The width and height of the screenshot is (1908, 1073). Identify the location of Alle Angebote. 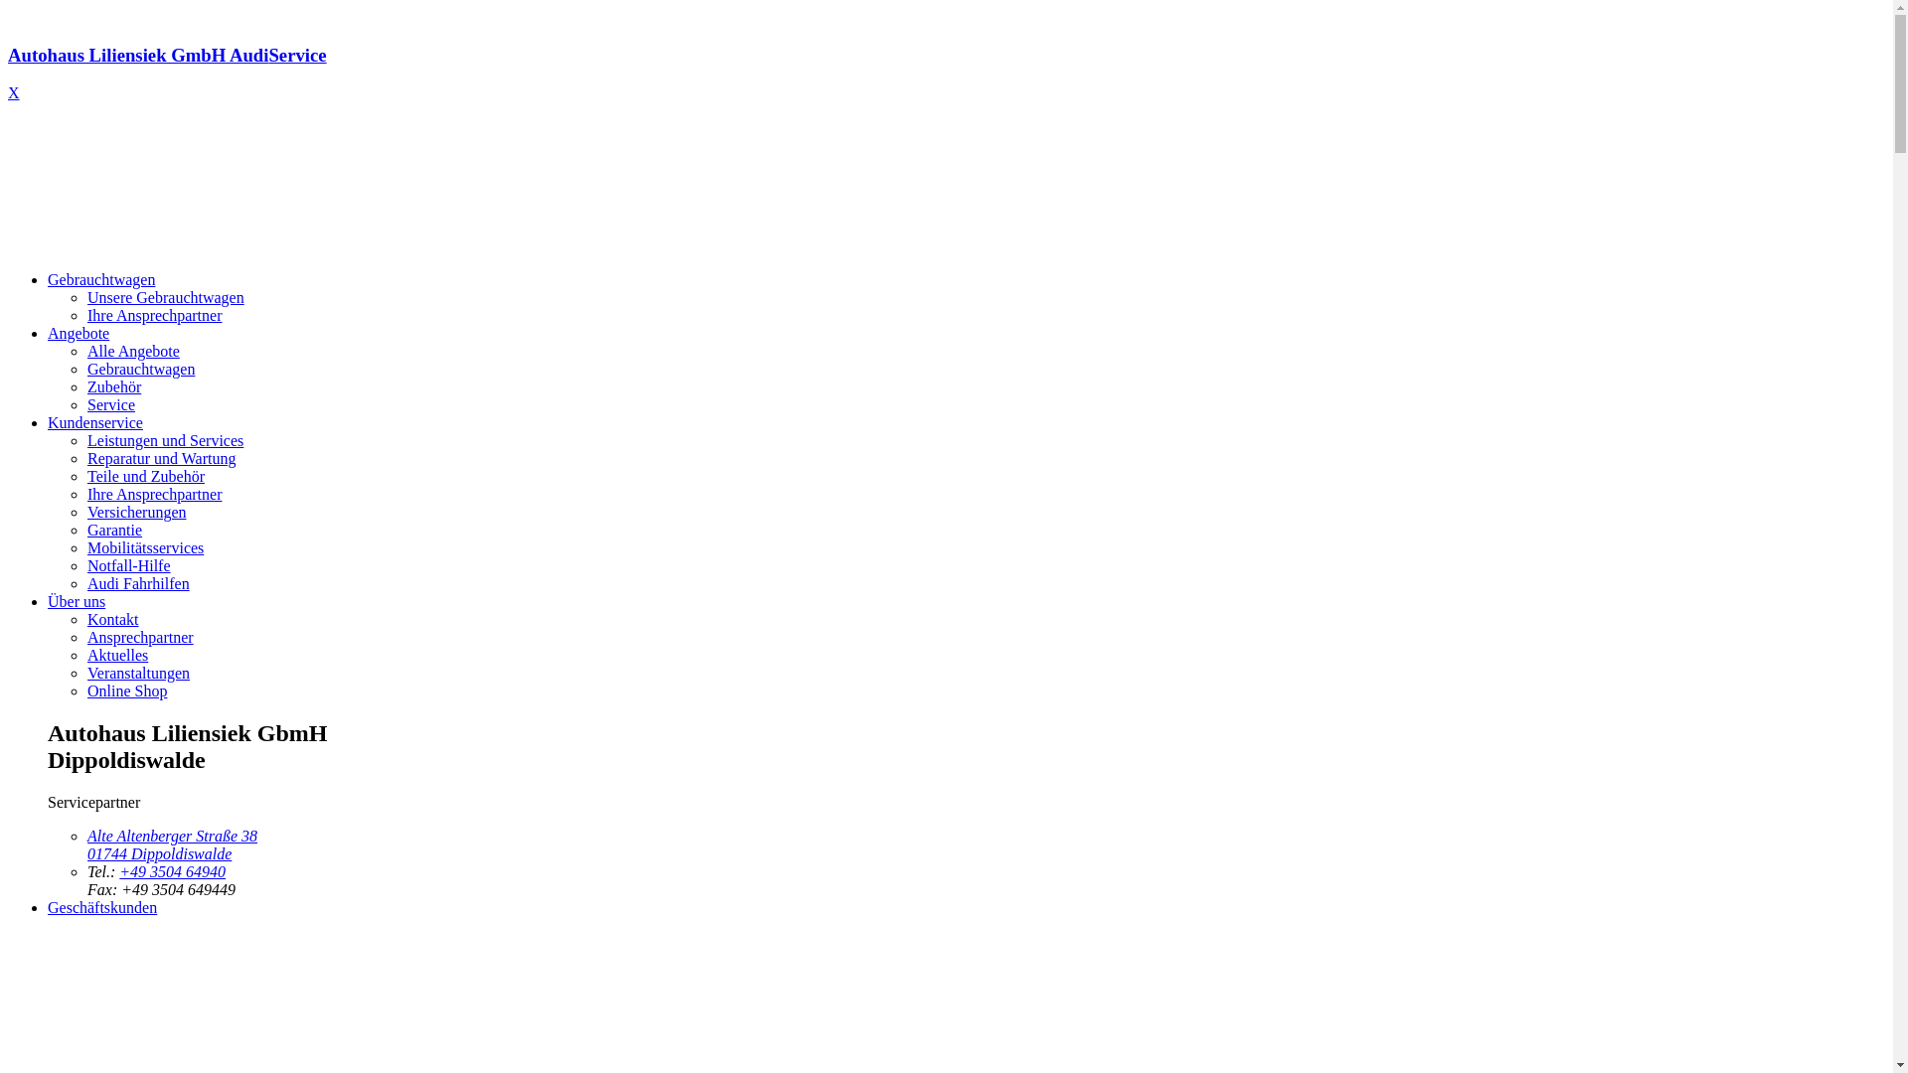
(133, 352).